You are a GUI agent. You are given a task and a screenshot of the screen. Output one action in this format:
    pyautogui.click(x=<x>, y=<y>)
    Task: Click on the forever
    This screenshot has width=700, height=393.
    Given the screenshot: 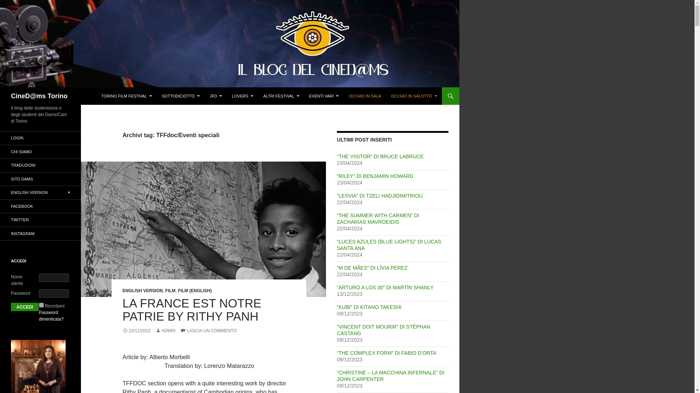 What is the action you would take?
    pyautogui.click(x=41, y=305)
    